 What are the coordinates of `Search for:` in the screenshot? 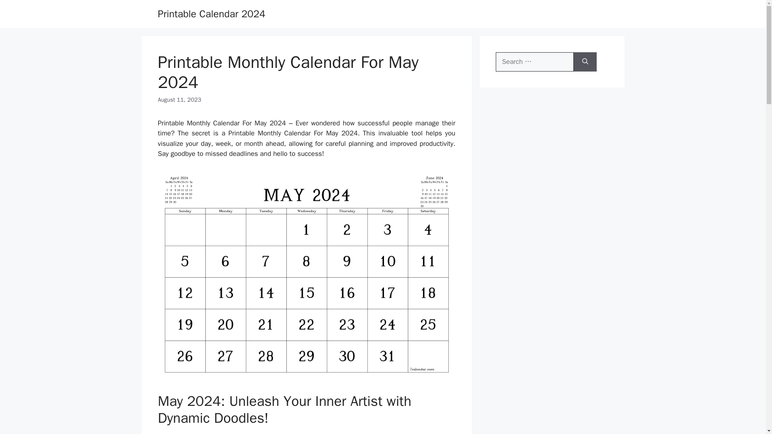 It's located at (534, 62).